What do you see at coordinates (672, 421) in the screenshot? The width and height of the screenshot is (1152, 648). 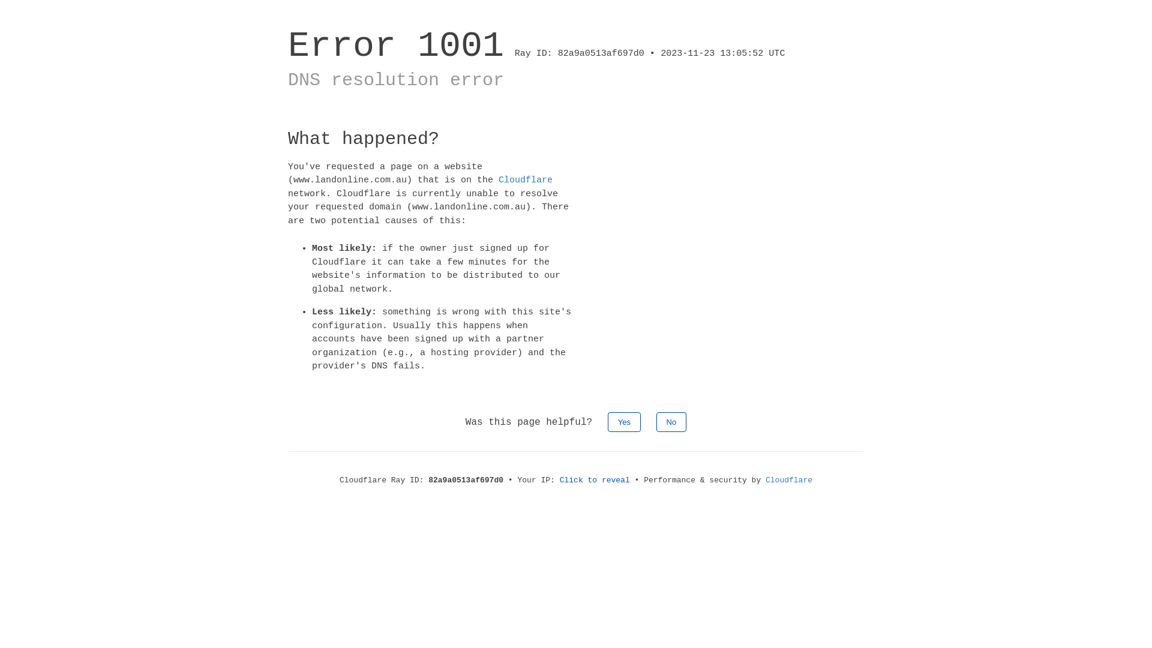 I see `No` at bounding box center [672, 421].